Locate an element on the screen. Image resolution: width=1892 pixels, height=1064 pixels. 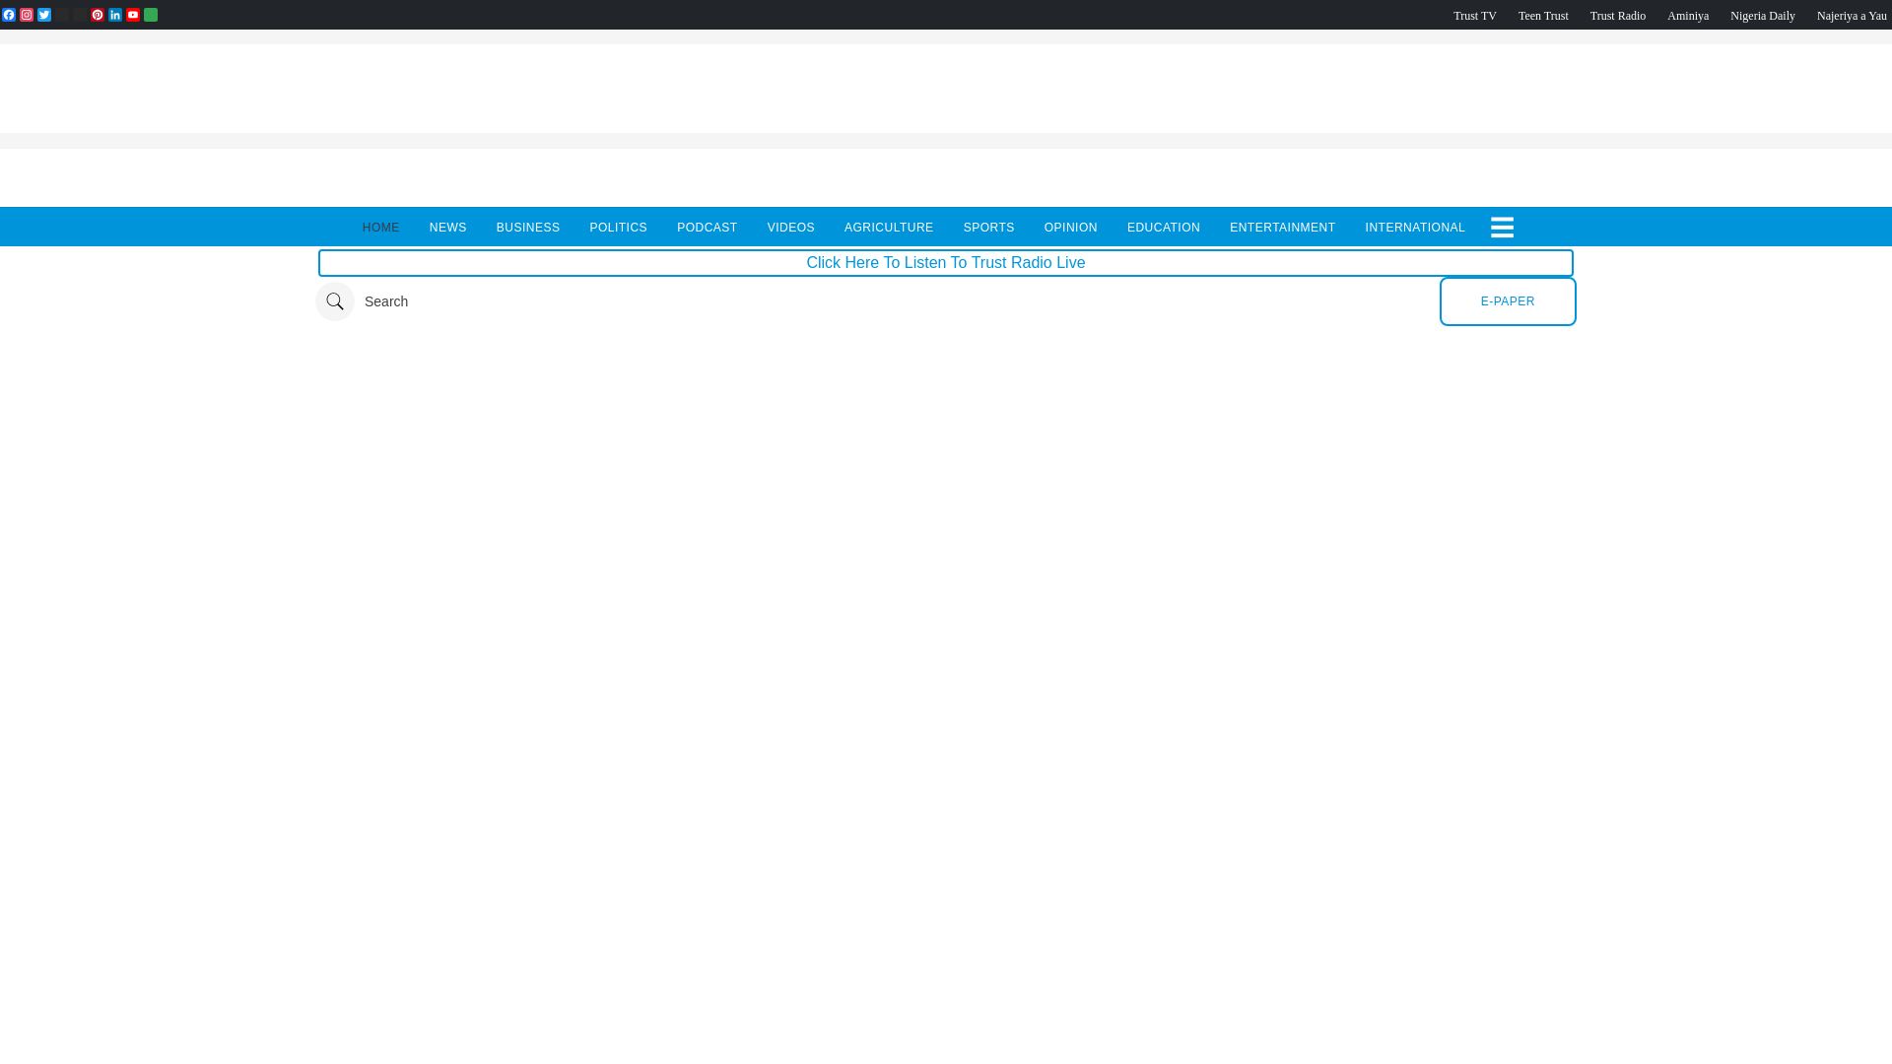
Twitter is located at coordinates (43, 14).